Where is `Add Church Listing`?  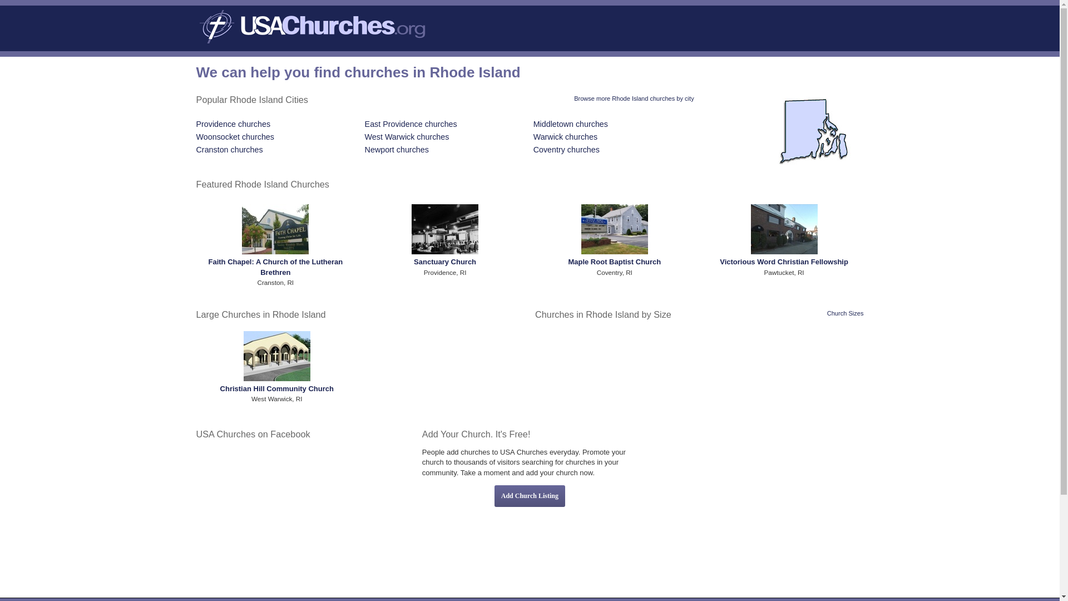
Add Church Listing is located at coordinates (530, 496).